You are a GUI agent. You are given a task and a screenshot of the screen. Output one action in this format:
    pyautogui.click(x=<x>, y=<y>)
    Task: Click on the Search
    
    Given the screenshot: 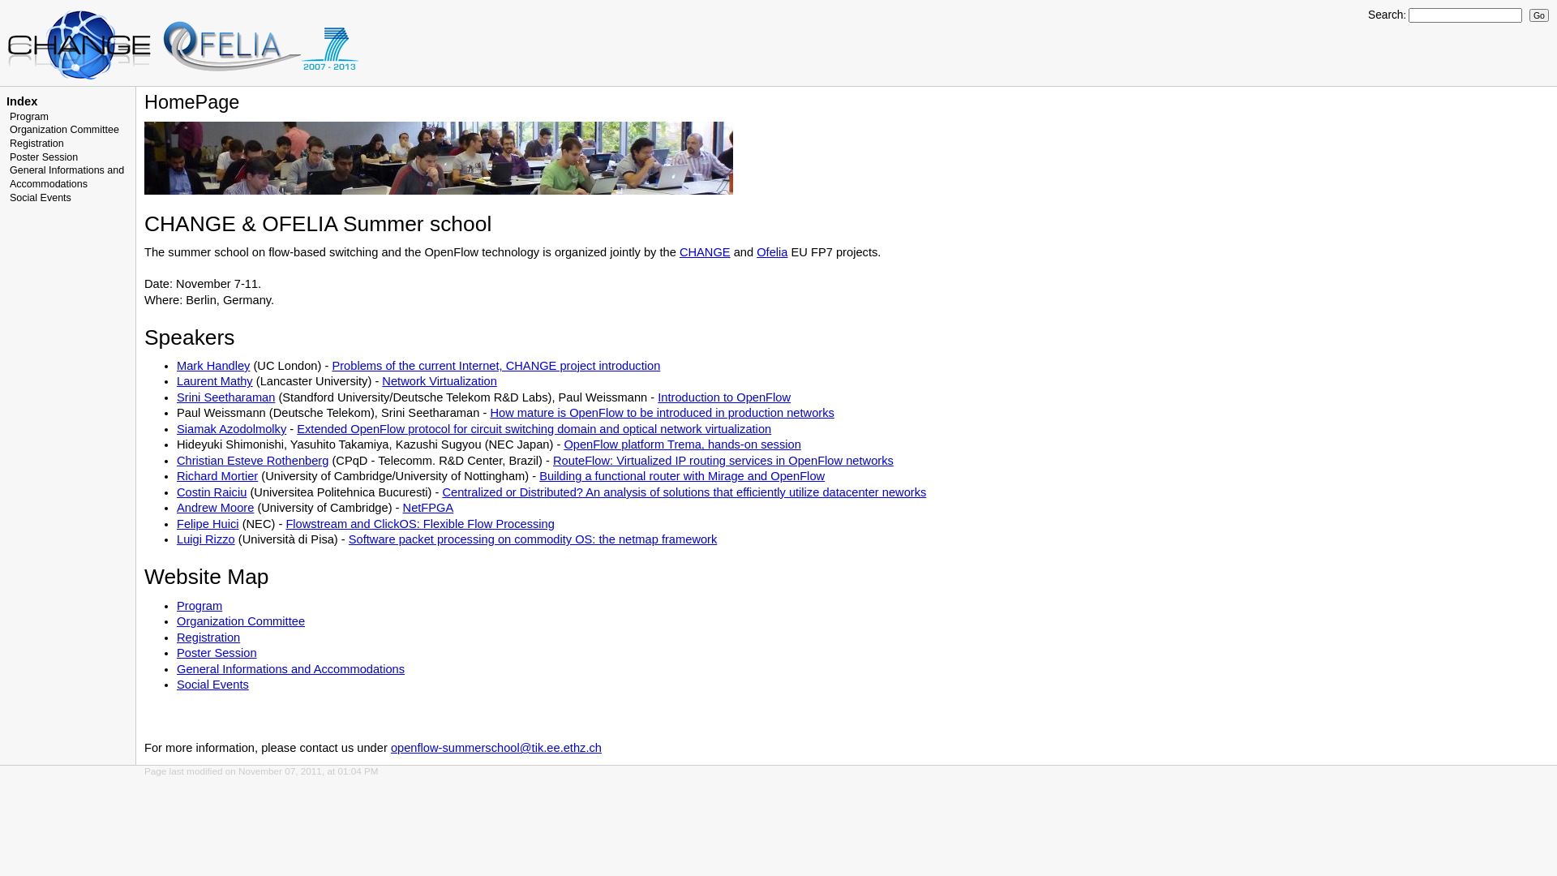 What is the action you would take?
    pyautogui.click(x=1385, y=15)
    